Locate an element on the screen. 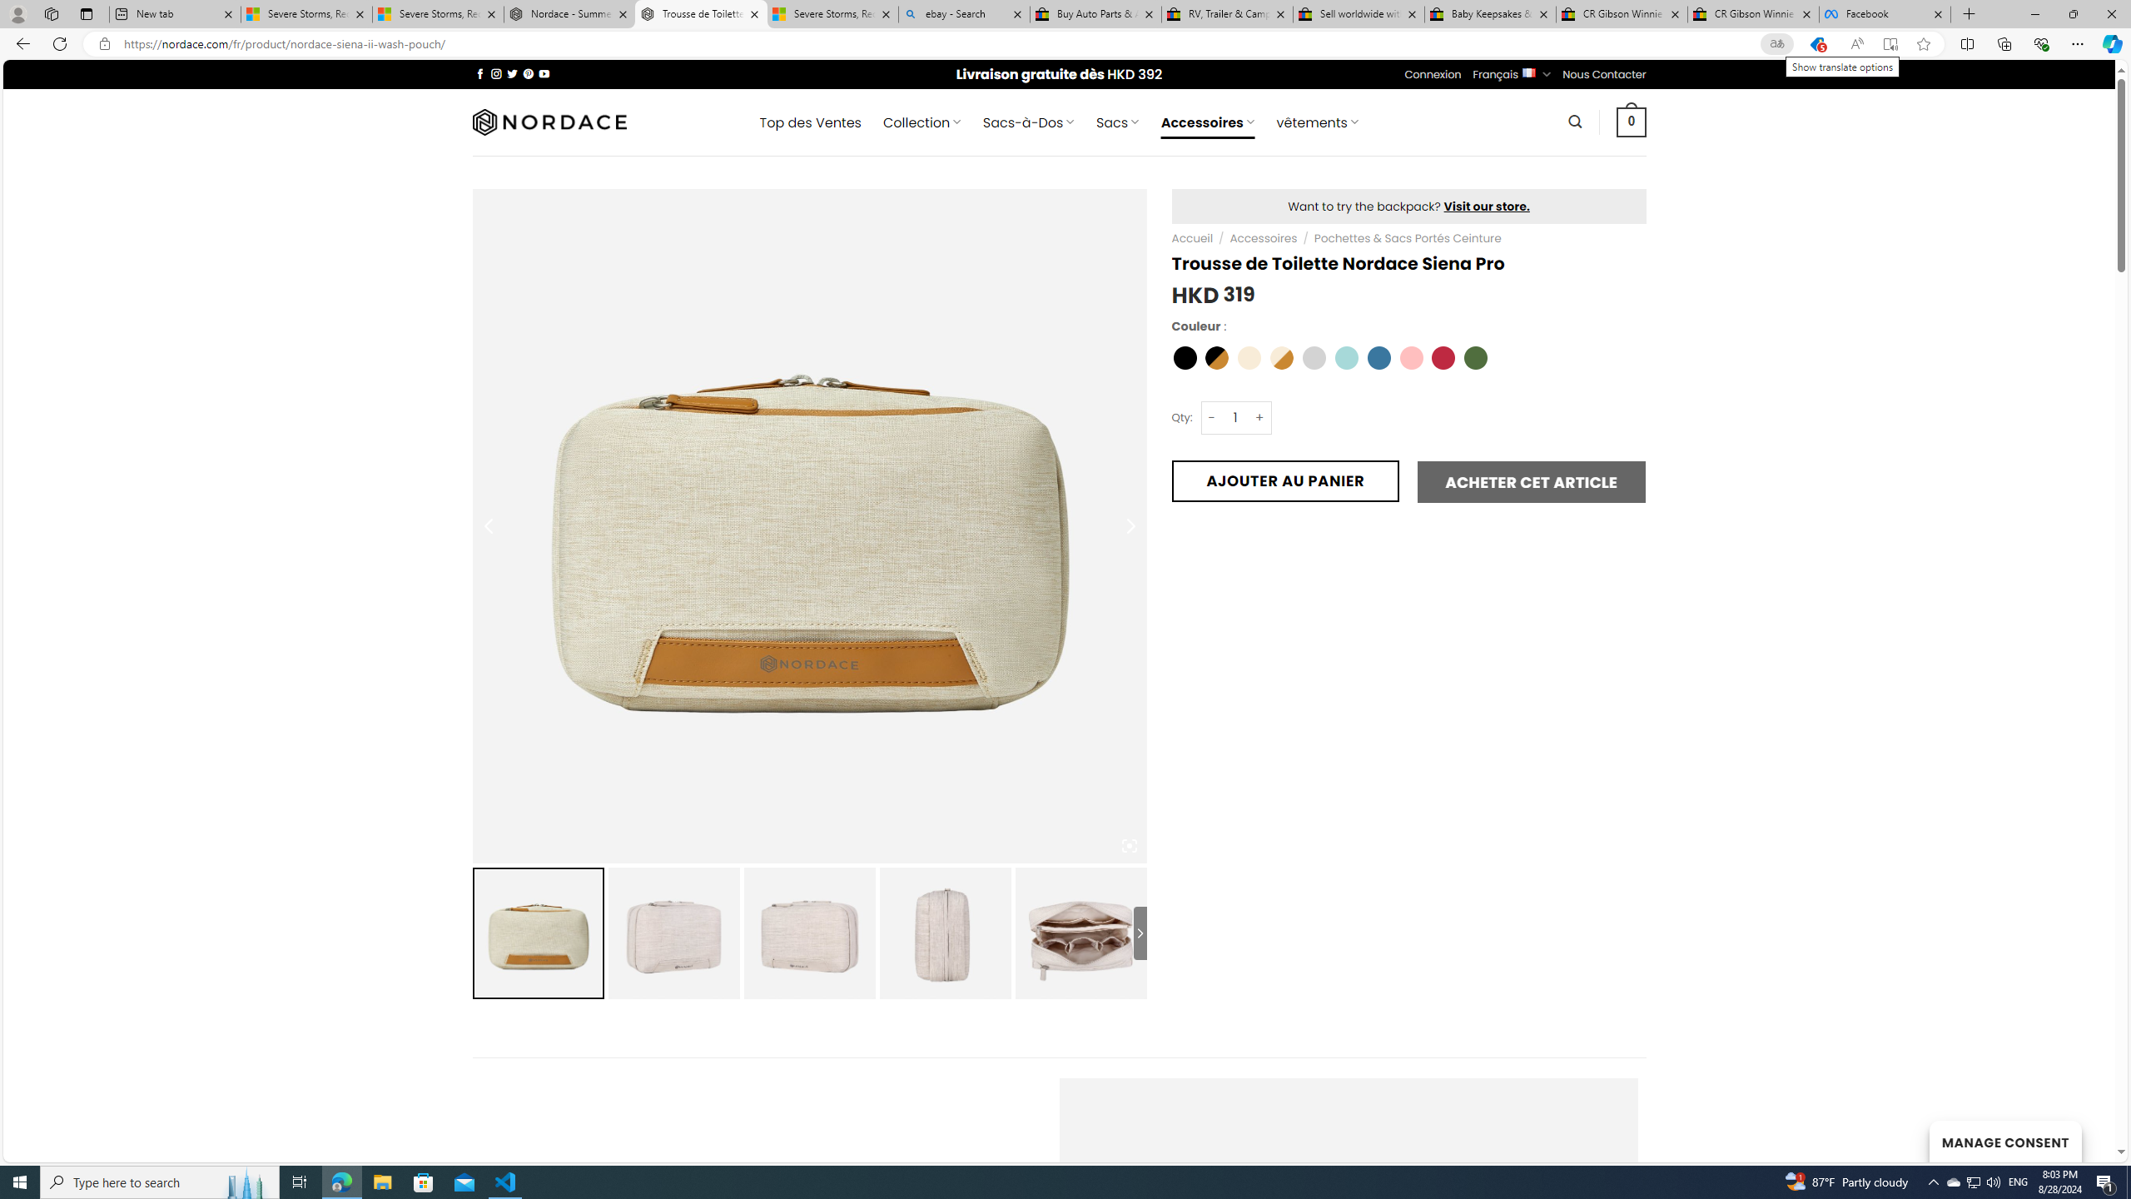 The width and height of the screenshot is (2131, 1199). Sell worldwide with eBay is located at coordinates (1359, 14).